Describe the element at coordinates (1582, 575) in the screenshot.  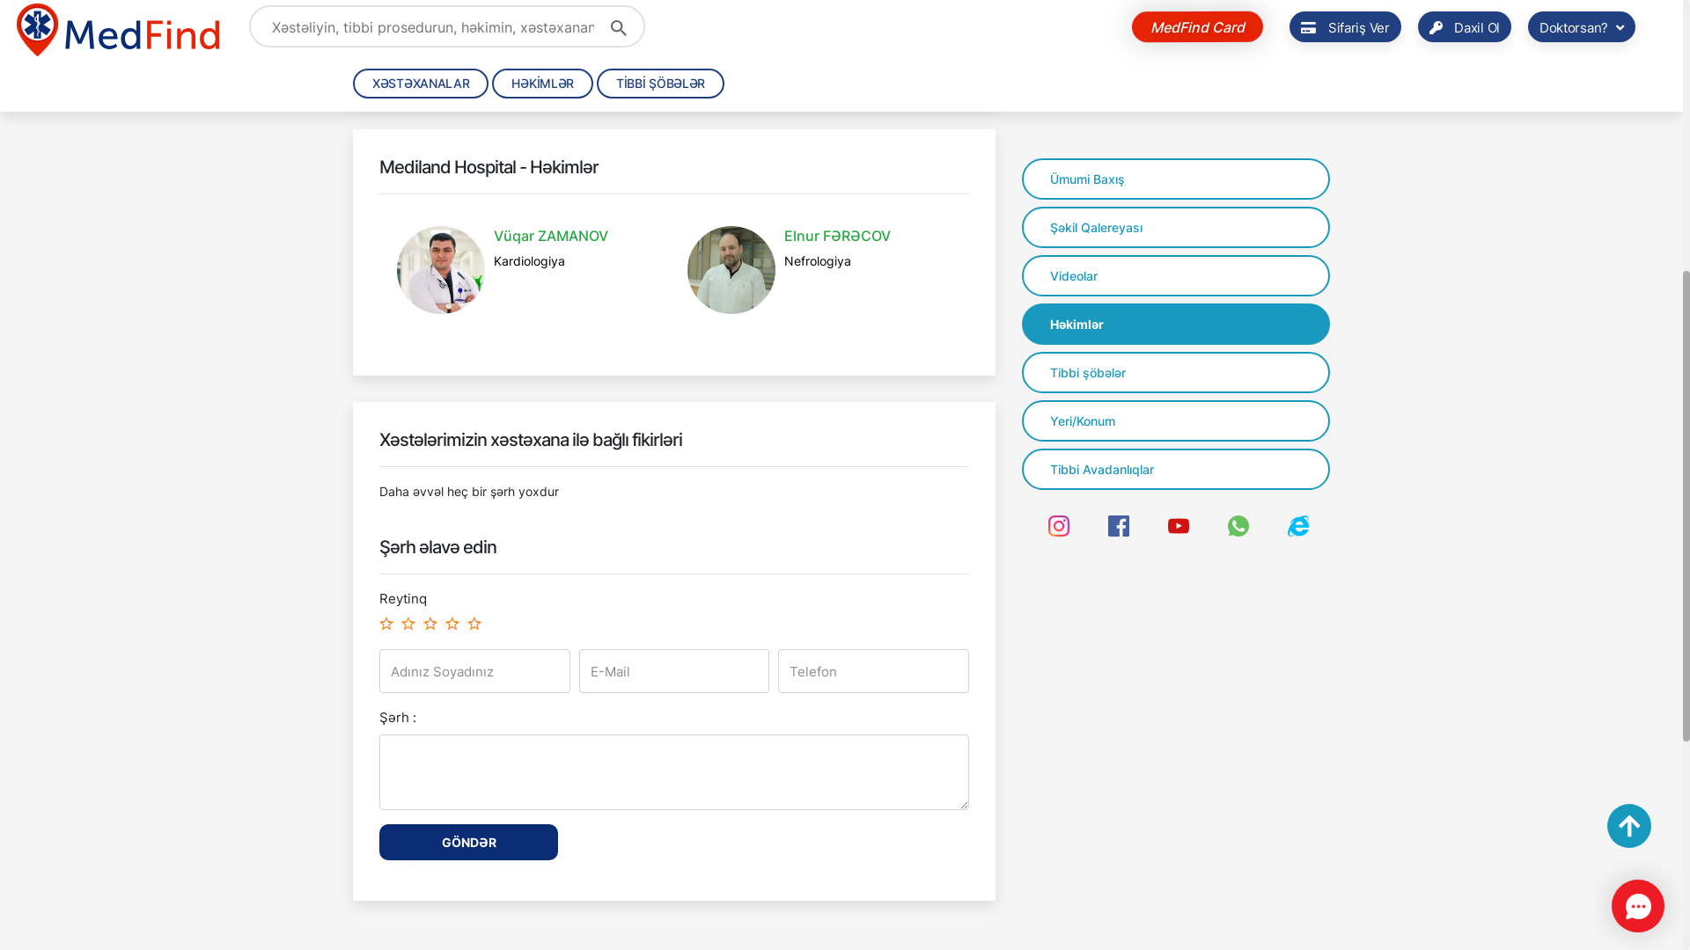
I see `Doktorsan?` at that location.